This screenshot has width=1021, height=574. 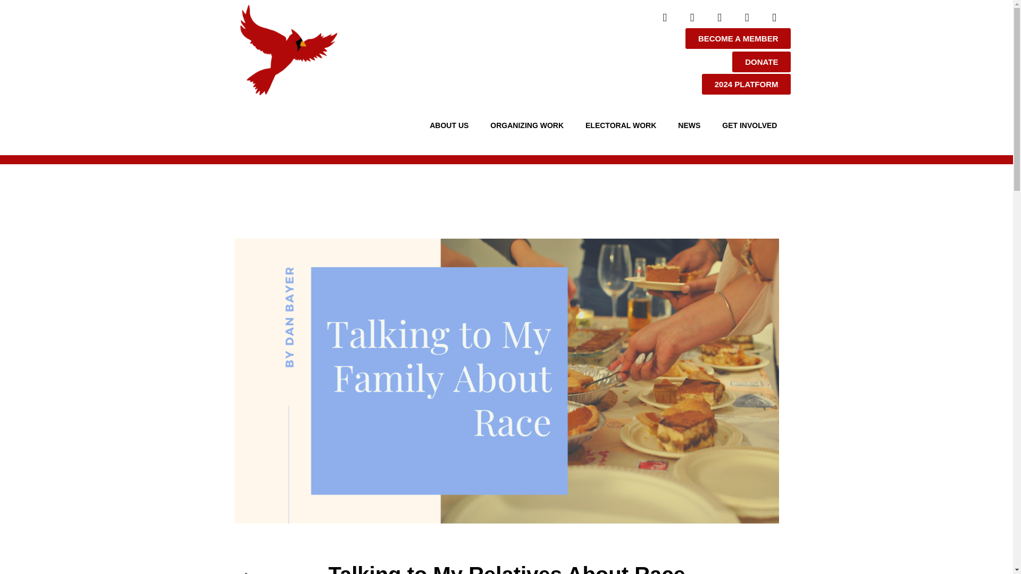 I want to click on ORGANIZING WORK, so click(x=530, y=125).